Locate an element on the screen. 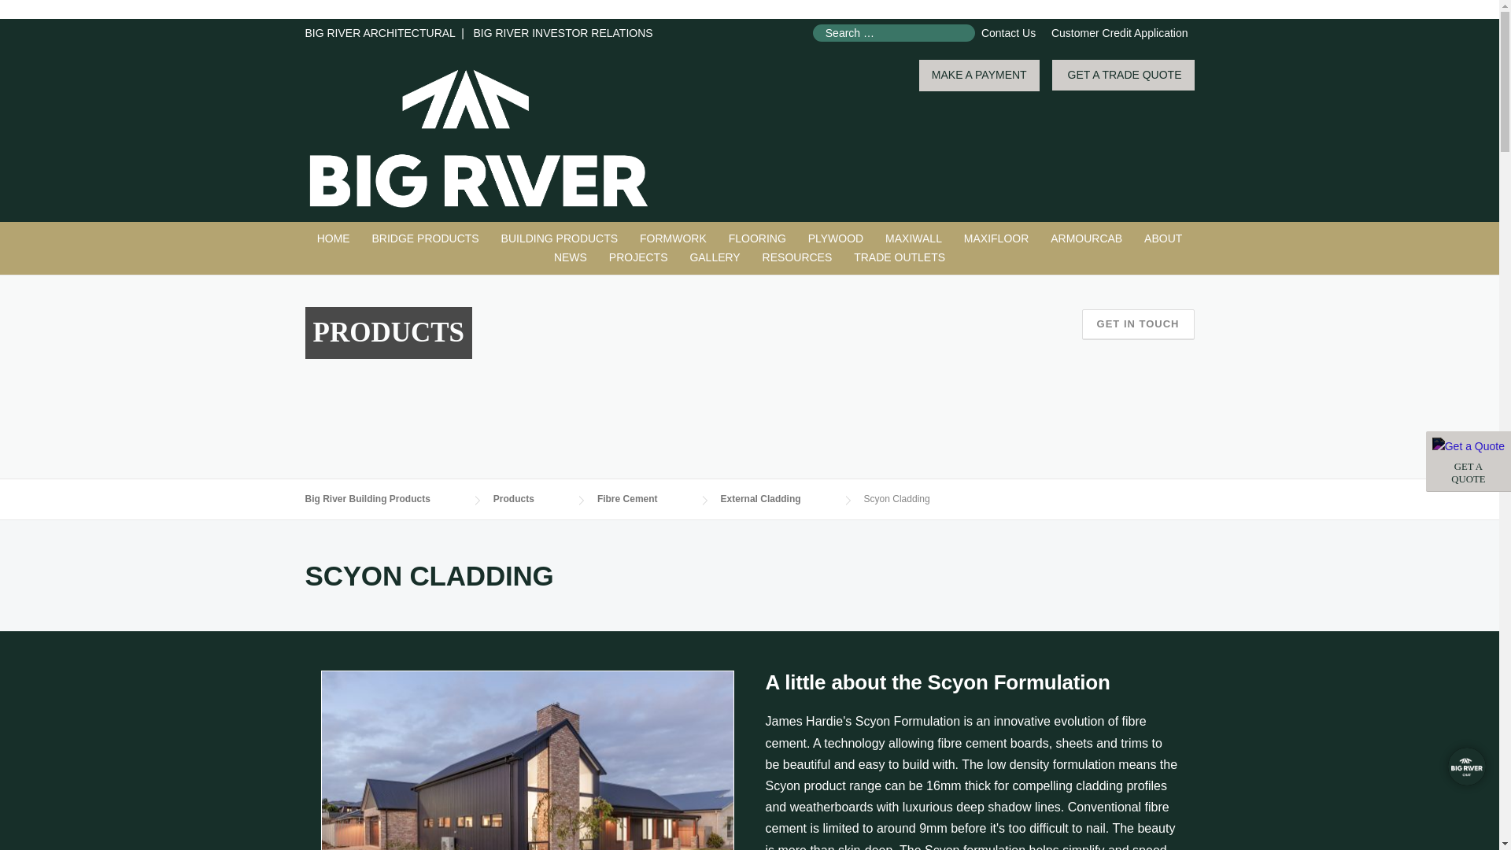  Go to Big River Building Products. is located at coordinates (383, 499).